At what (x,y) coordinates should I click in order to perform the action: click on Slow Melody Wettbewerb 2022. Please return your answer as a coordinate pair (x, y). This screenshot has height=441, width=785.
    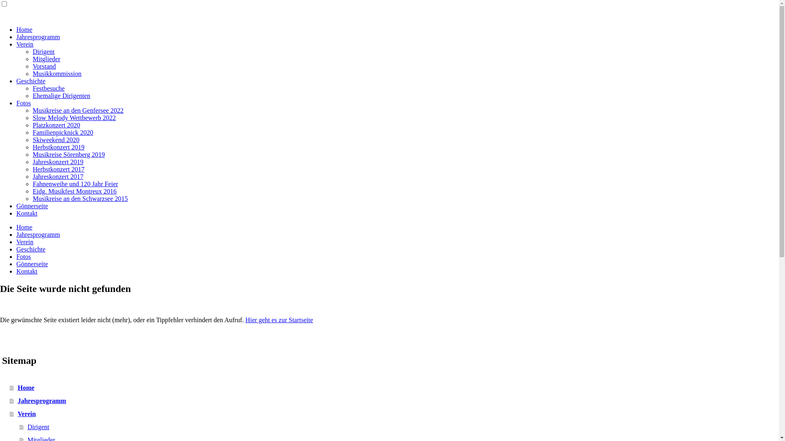
    Looking at the image, I should click on (74, 118).